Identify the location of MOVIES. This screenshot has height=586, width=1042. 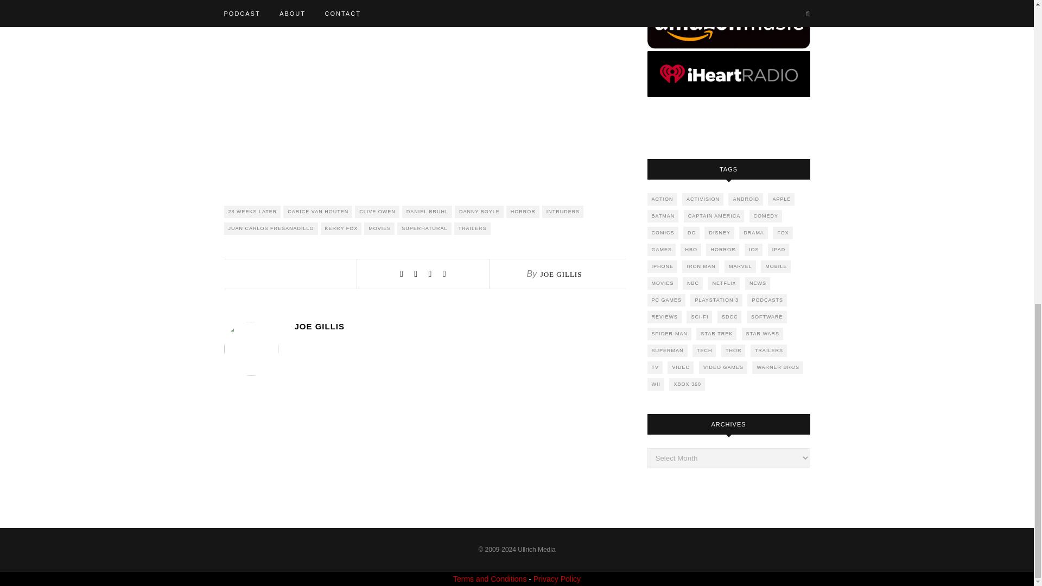
(379, 229).